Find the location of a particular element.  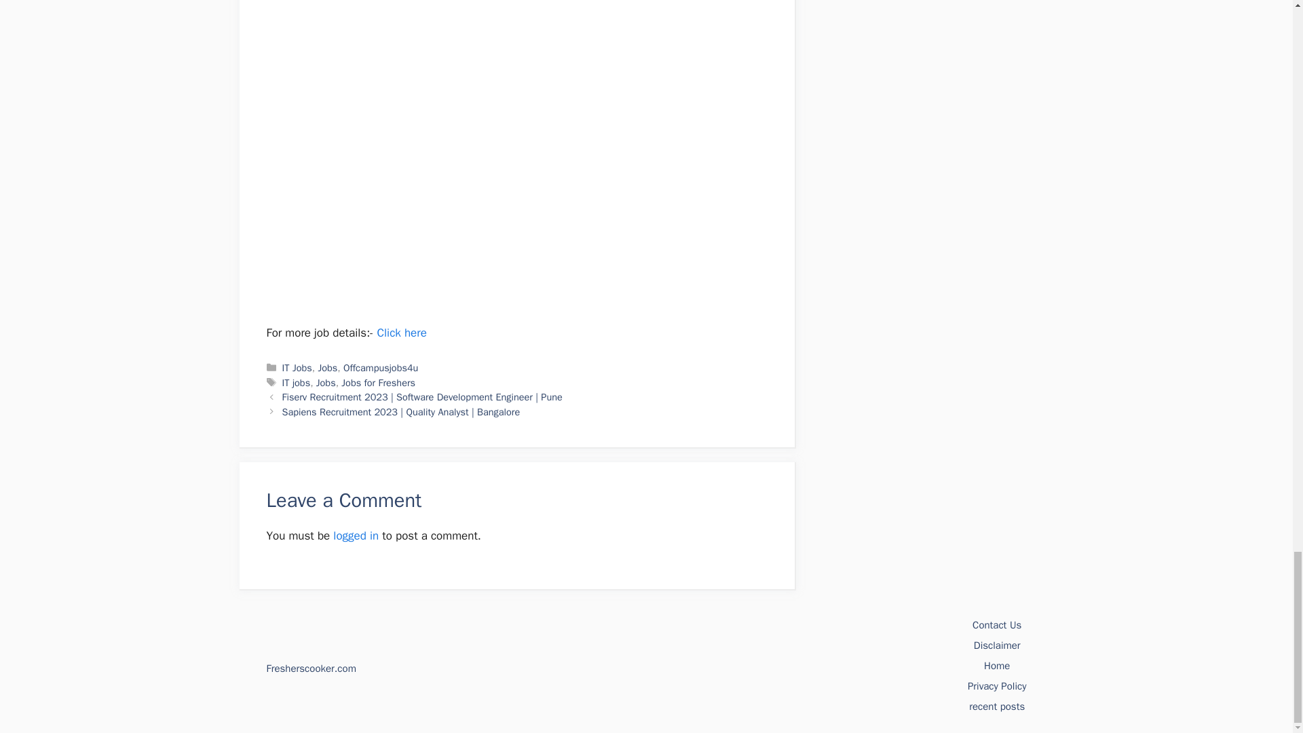

logged in is located at coordinates (356, 535).